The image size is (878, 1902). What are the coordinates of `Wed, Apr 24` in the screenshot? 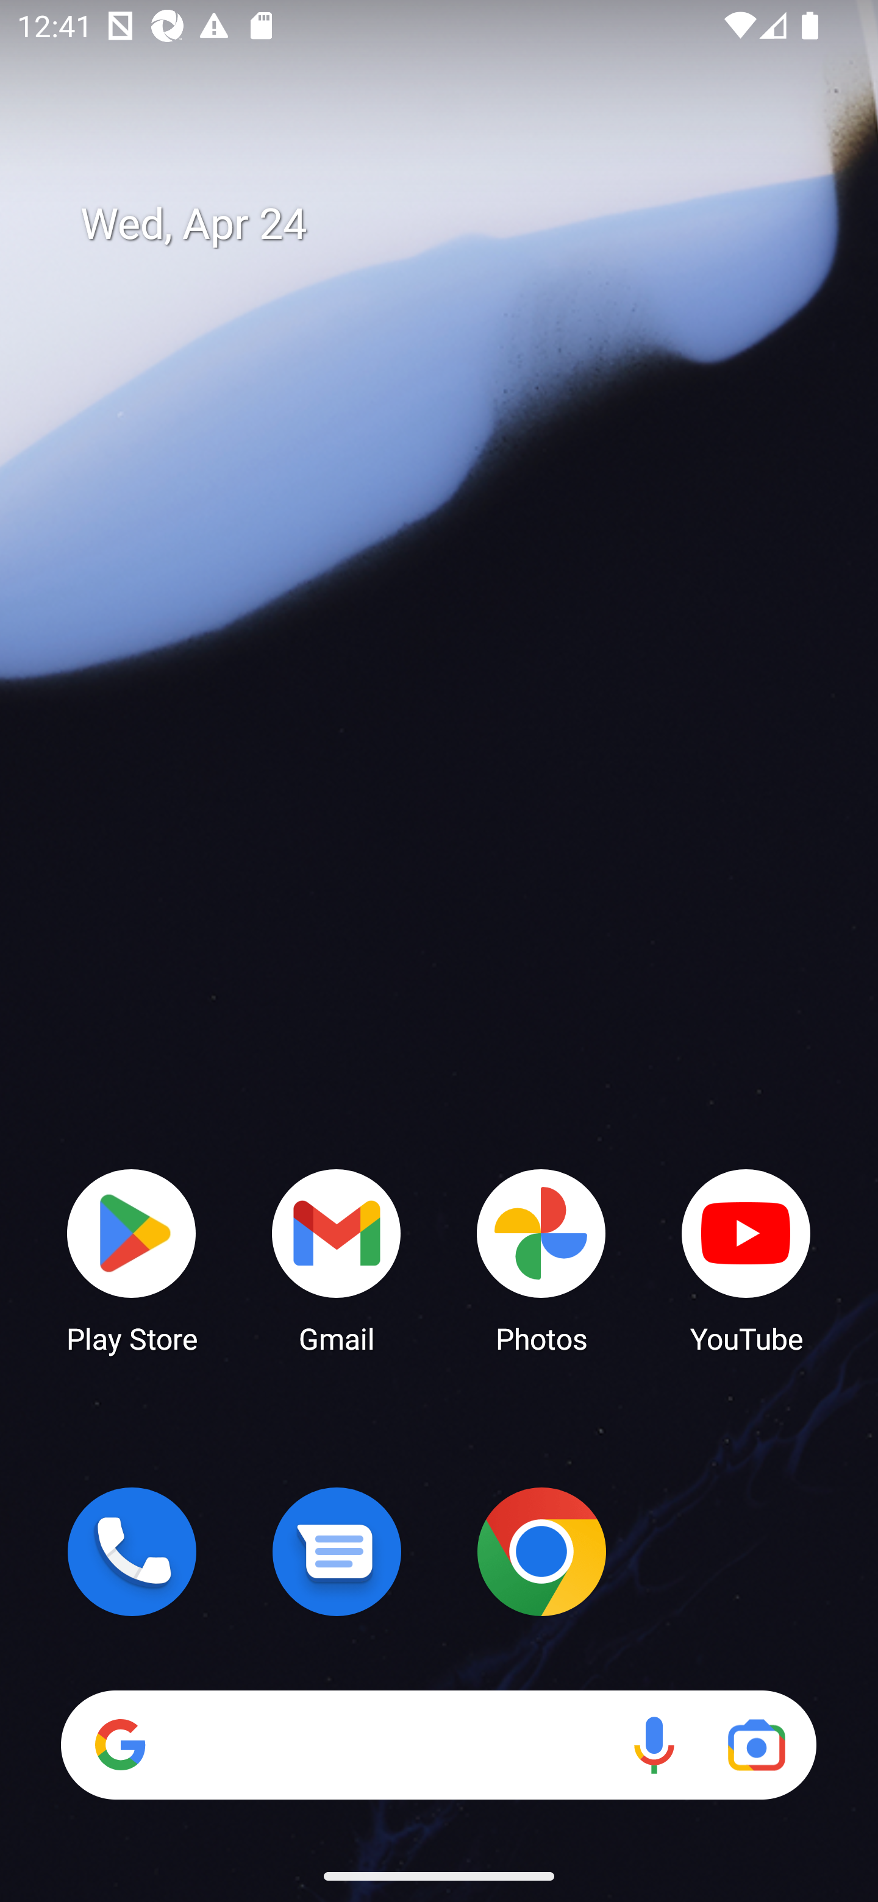 It's located at (456, 224).